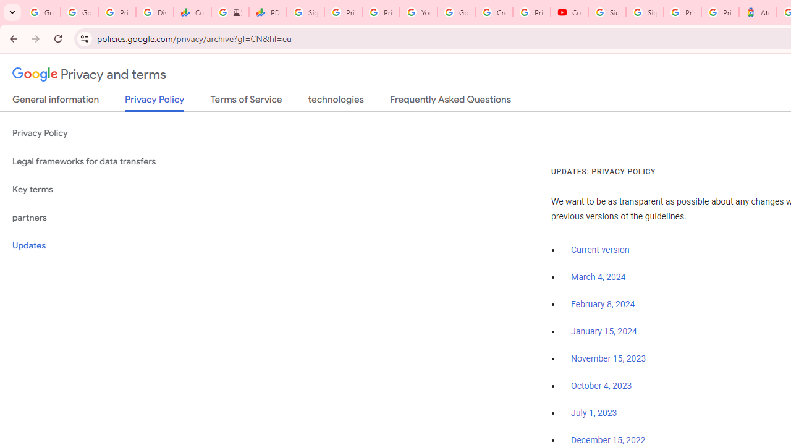 This screenshot has height=445, width=791. I want to click on Sign in - Google Accounts, so click(305, 12).